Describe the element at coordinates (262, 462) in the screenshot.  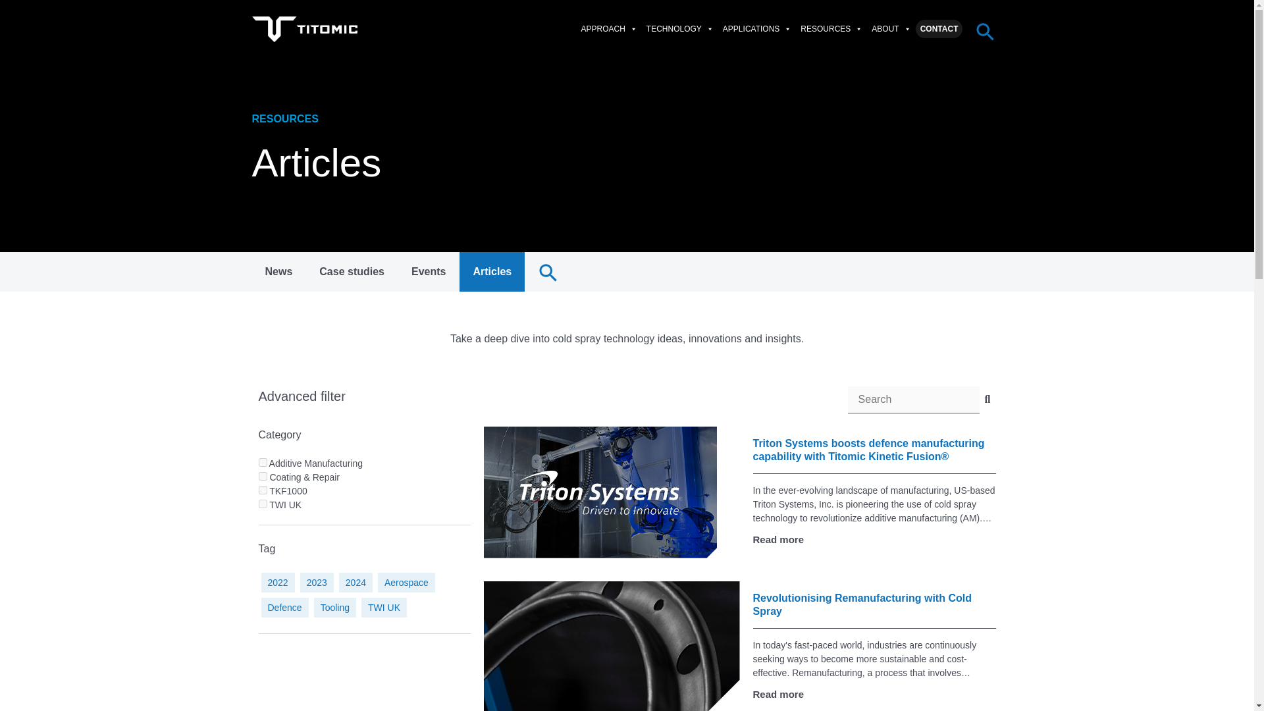
I see `additive-manufacturing` at that location.